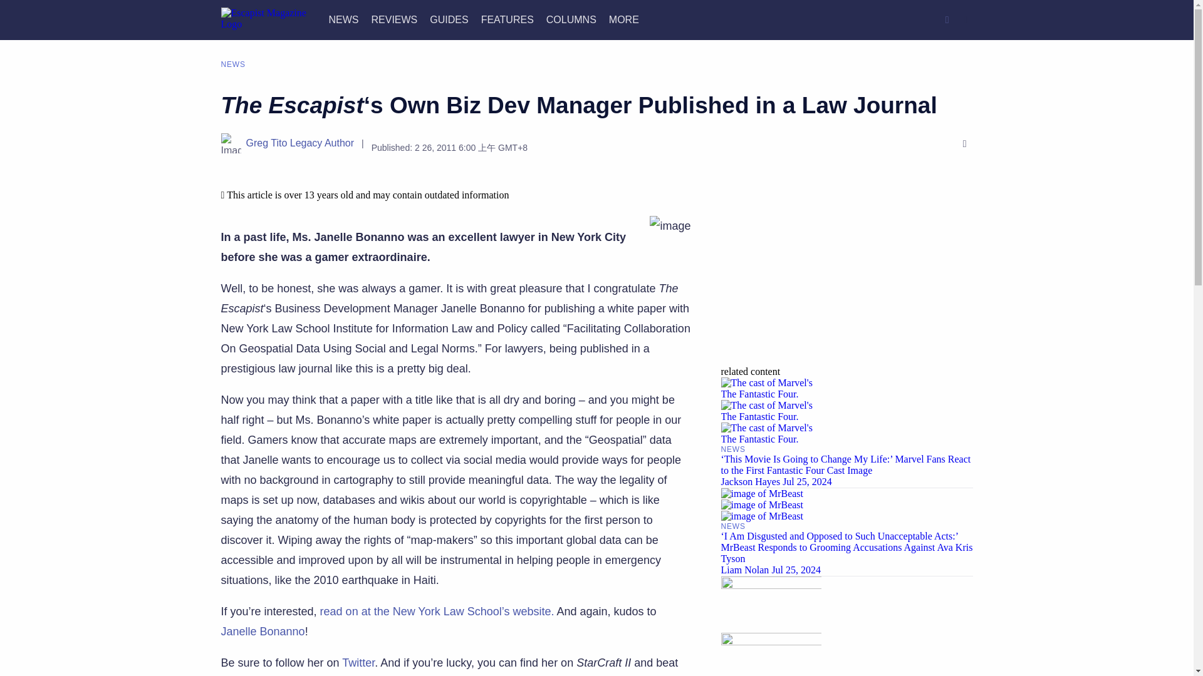  Describe the element at coordinates (343, 19) in the screenshot. I see `NEWS` at that location.